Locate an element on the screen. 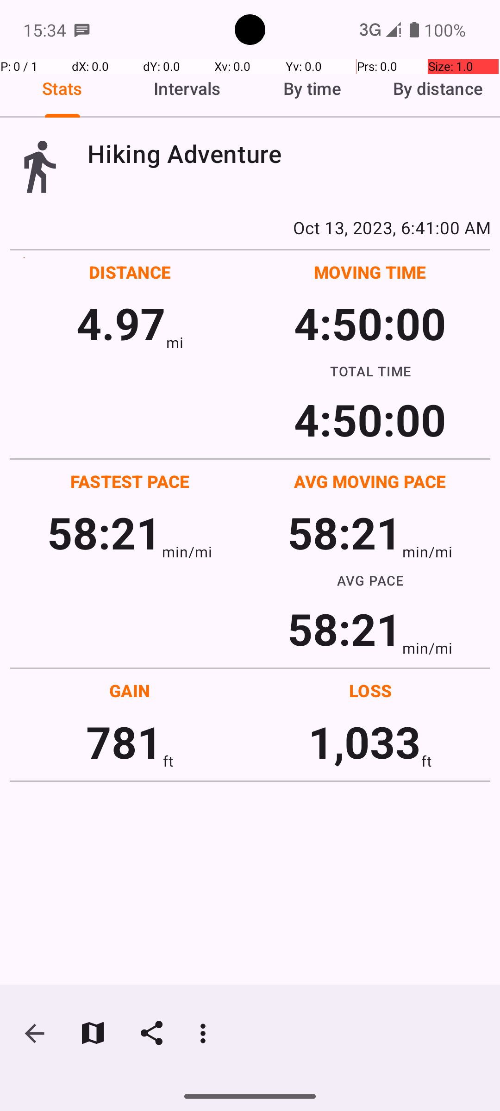  Oct 13, 2023, 6:41:00 AM is located at coordinates (250, 227).